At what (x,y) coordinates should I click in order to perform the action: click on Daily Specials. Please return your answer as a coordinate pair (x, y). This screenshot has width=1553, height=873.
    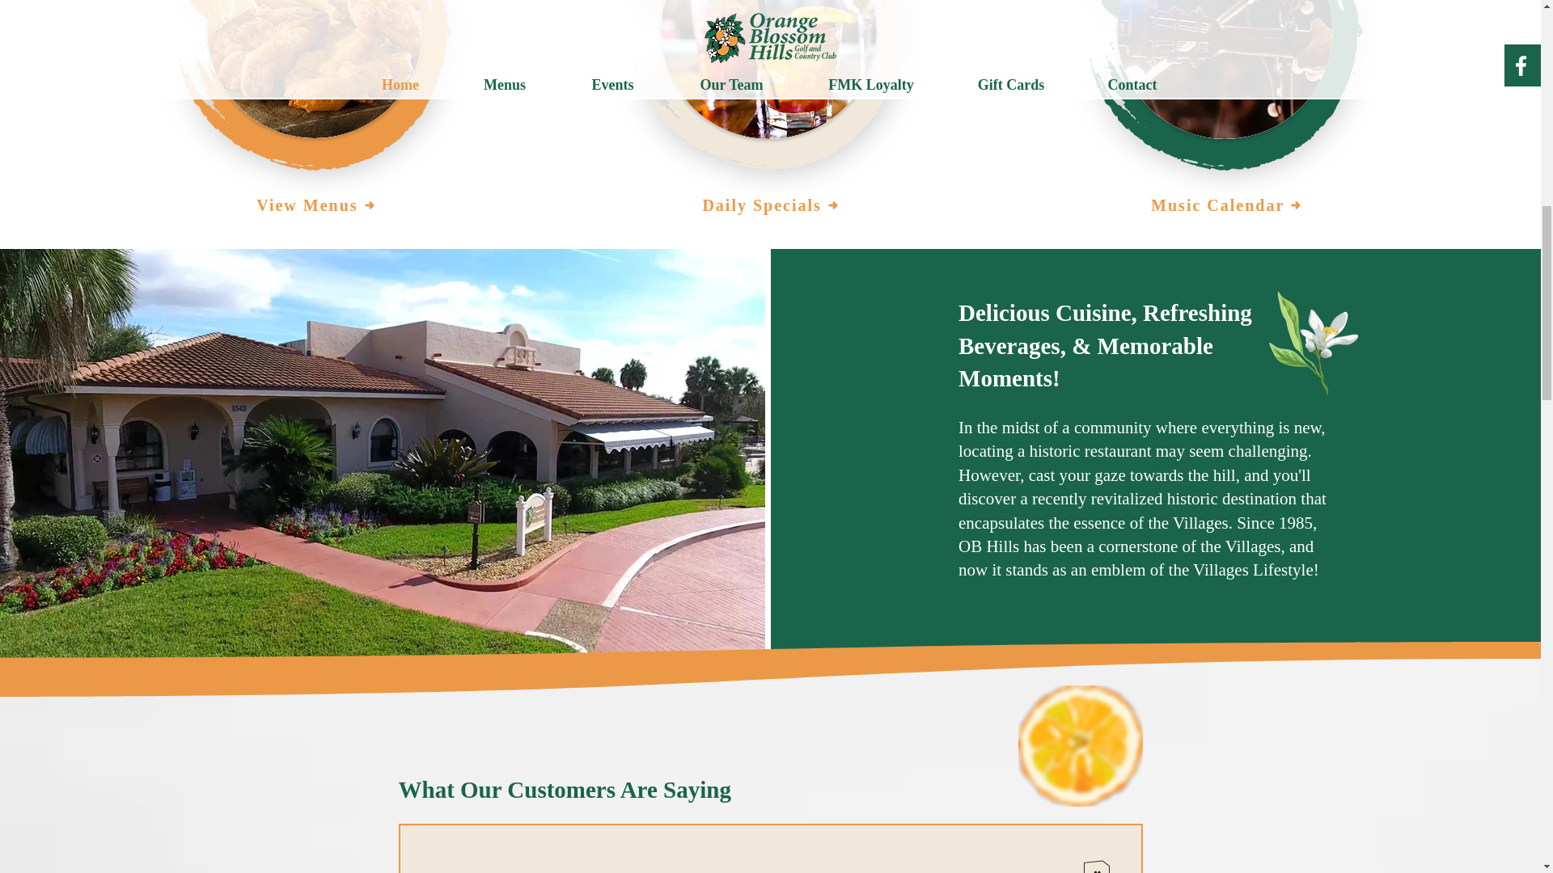
    Looking at the image, I should click on (769, 205).